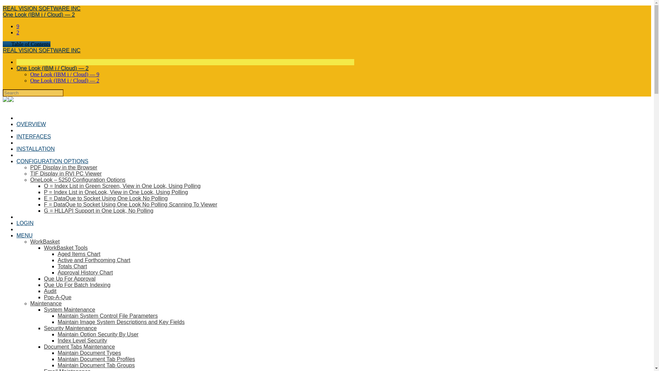  Describe the element at coordinates (70, 279) in the screenshot. I see `Que Up For Approval` at that location.